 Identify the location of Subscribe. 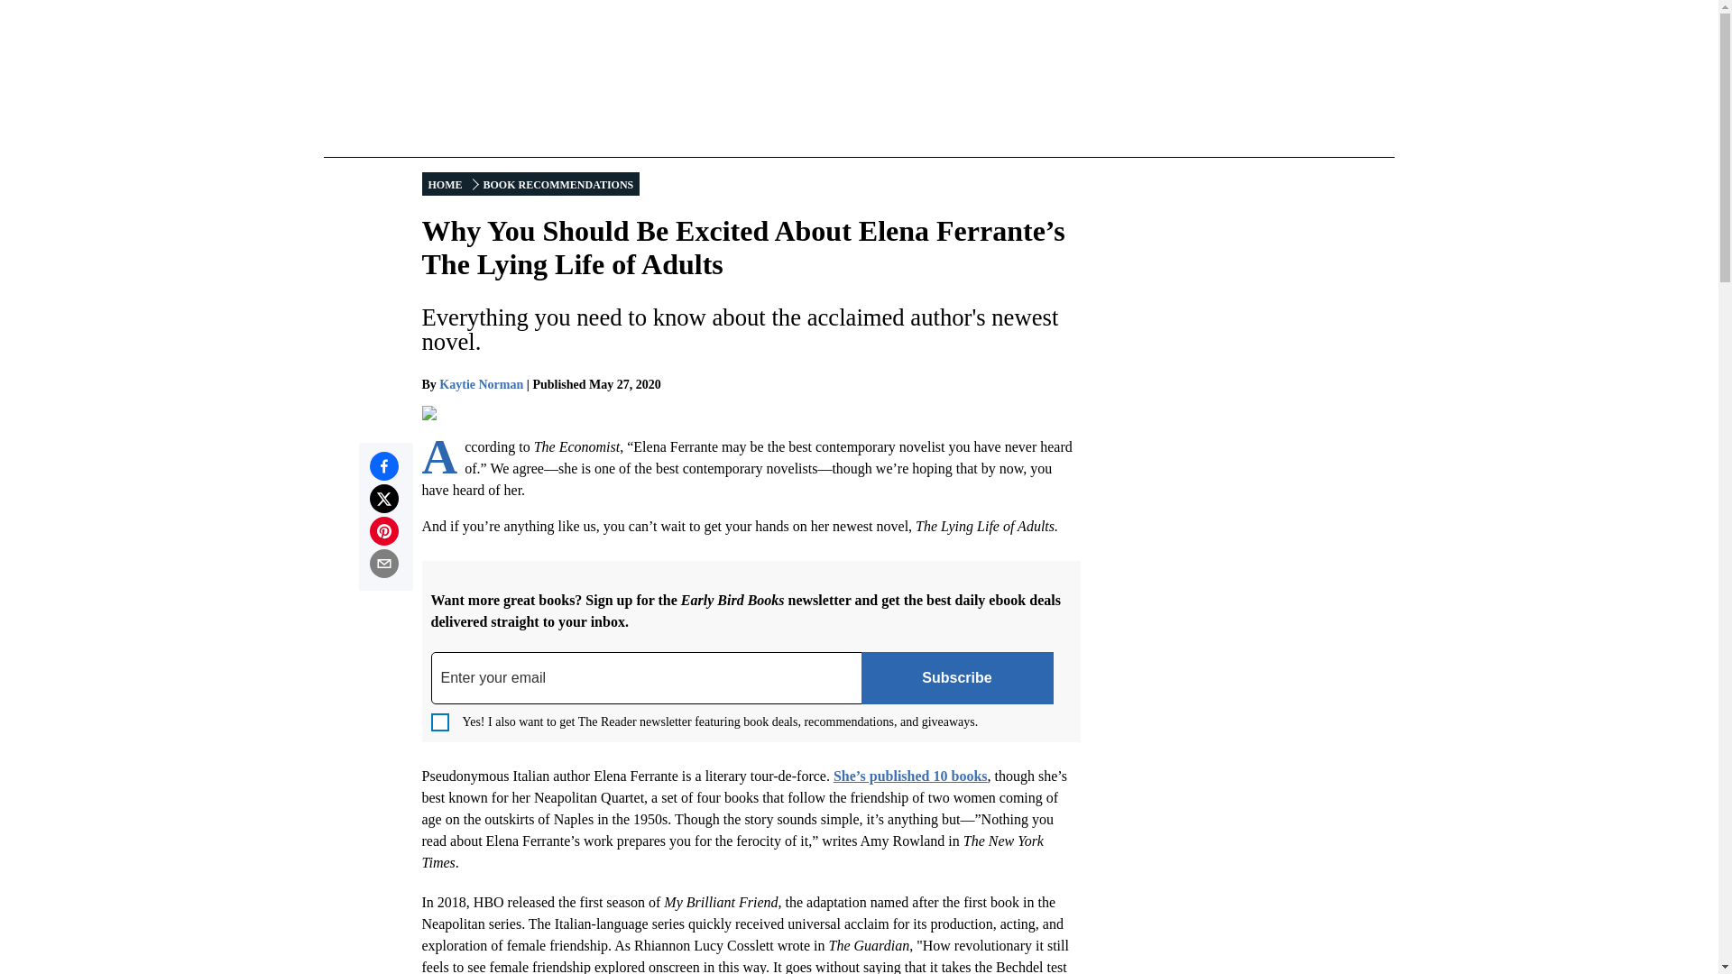
(956, 677).